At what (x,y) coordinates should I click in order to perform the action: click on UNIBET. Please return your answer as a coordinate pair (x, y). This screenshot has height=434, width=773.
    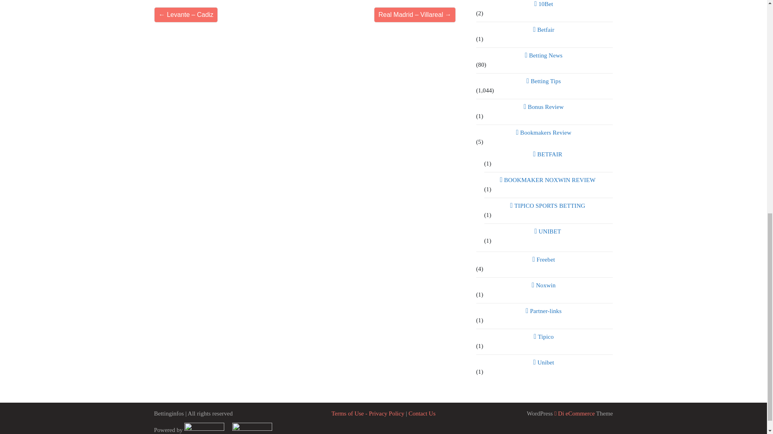
    Looking at the image, I should click on (548, 231).